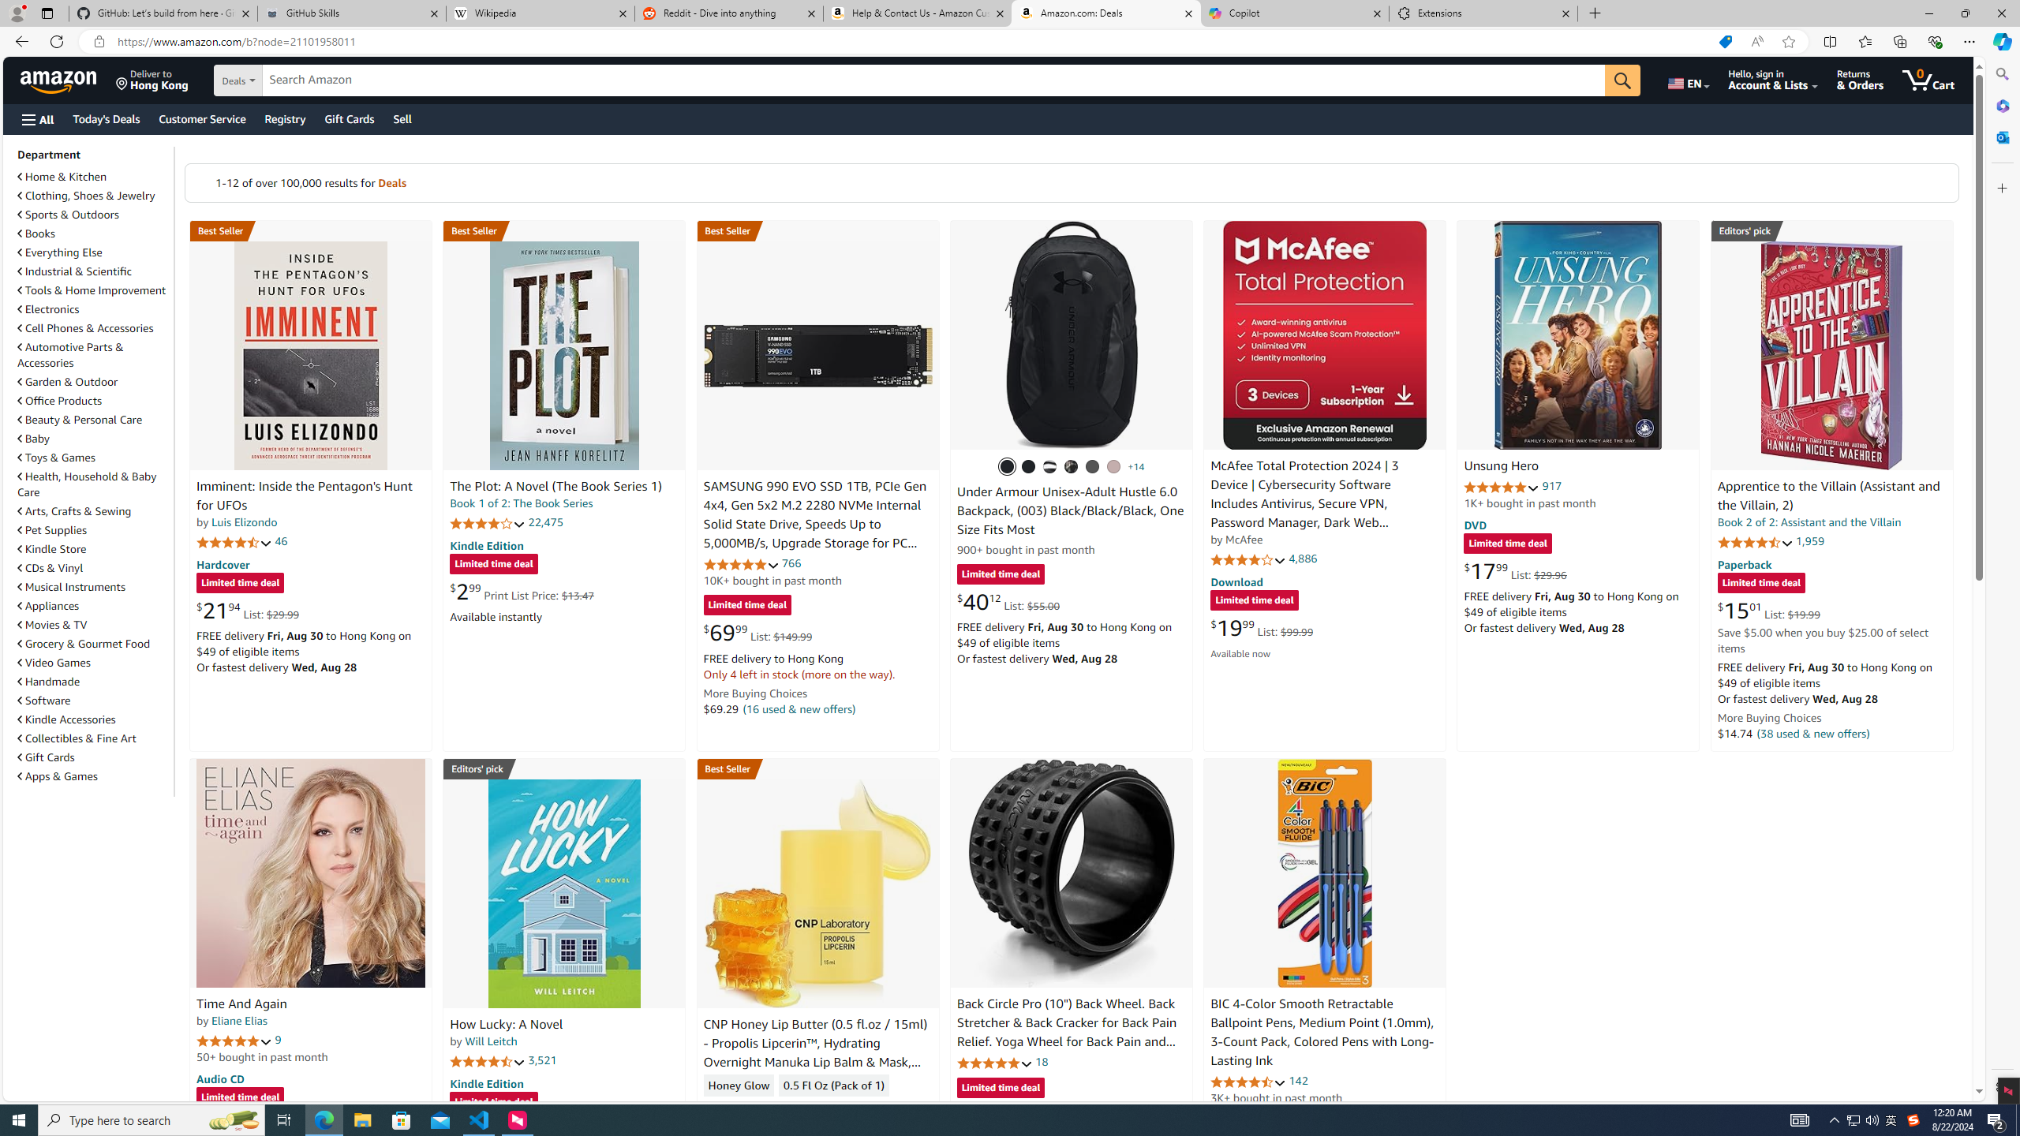  Describe the element at coordinates (94, 308) in the screenshot. I see `Electronics` at that location.